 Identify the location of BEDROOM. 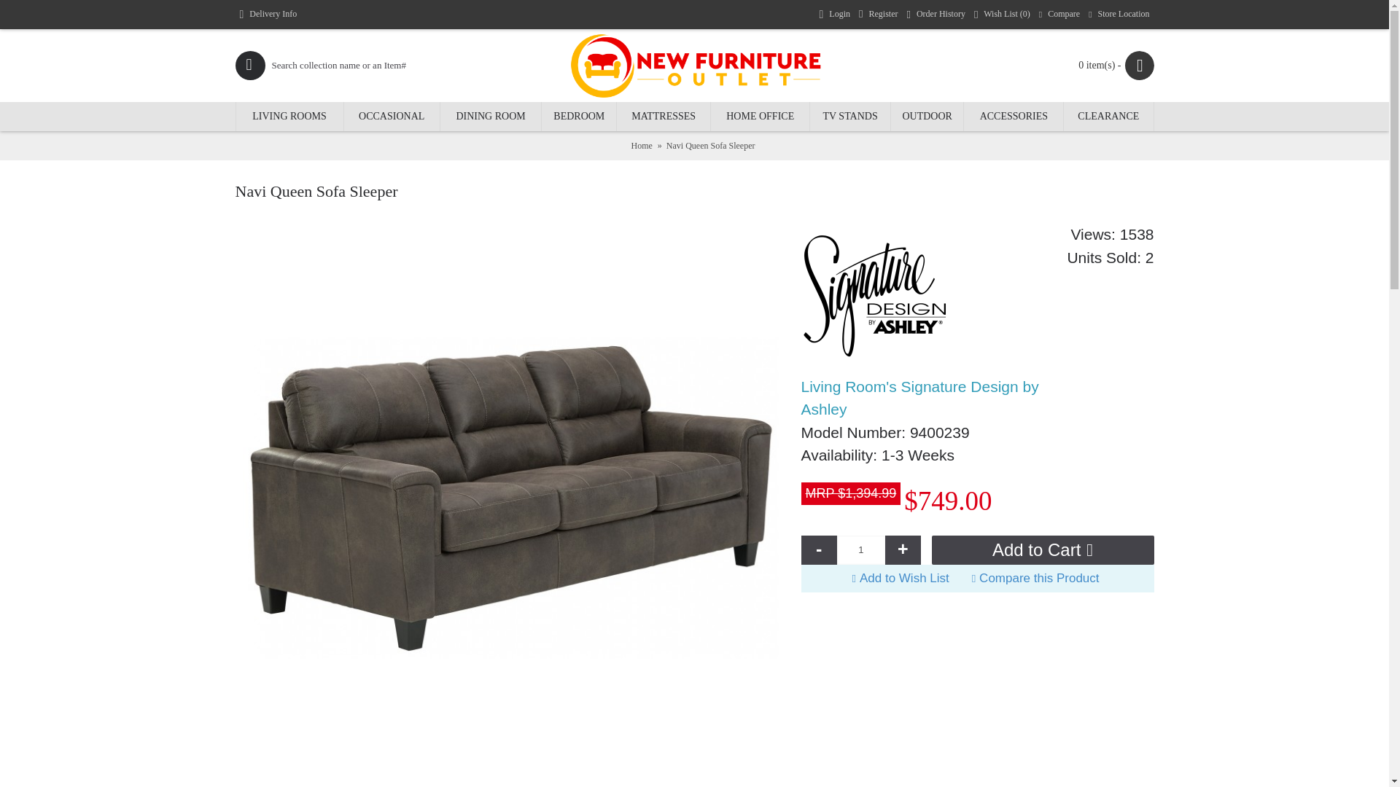
(579, 117).